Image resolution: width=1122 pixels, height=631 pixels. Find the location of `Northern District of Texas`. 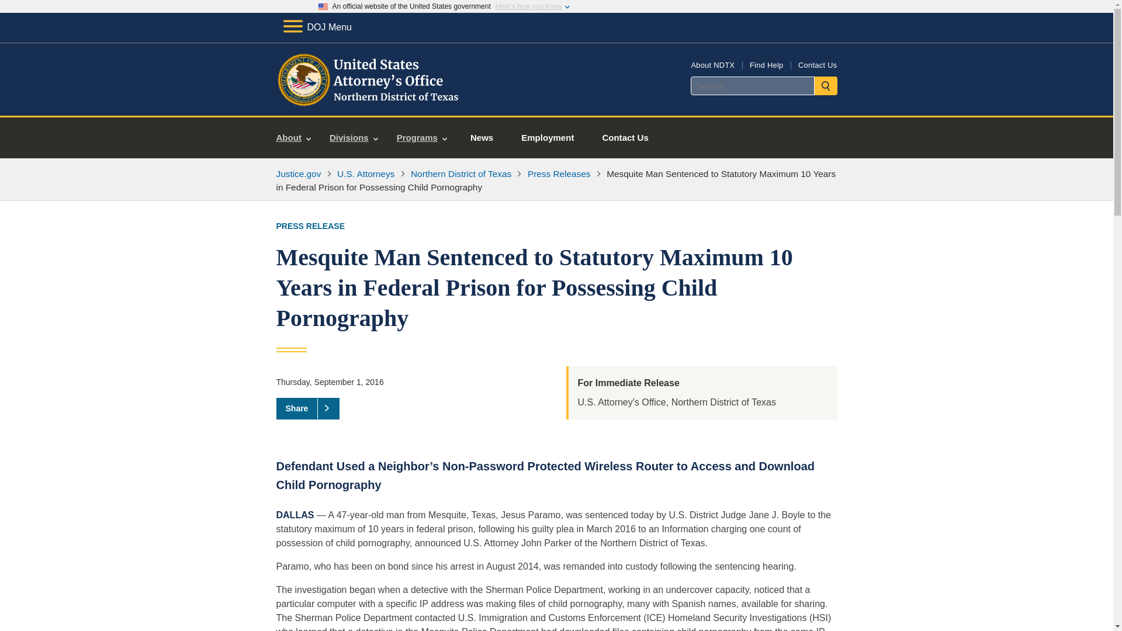

Northern District of Texas is located at coordinates (460, 174).